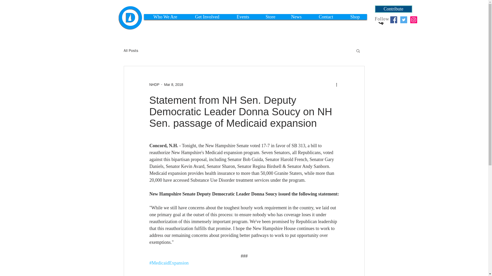 The image size is (492, 276). Describe the element at coordinates (131, 50) in the screenshot. I see `All Posts` at that location.